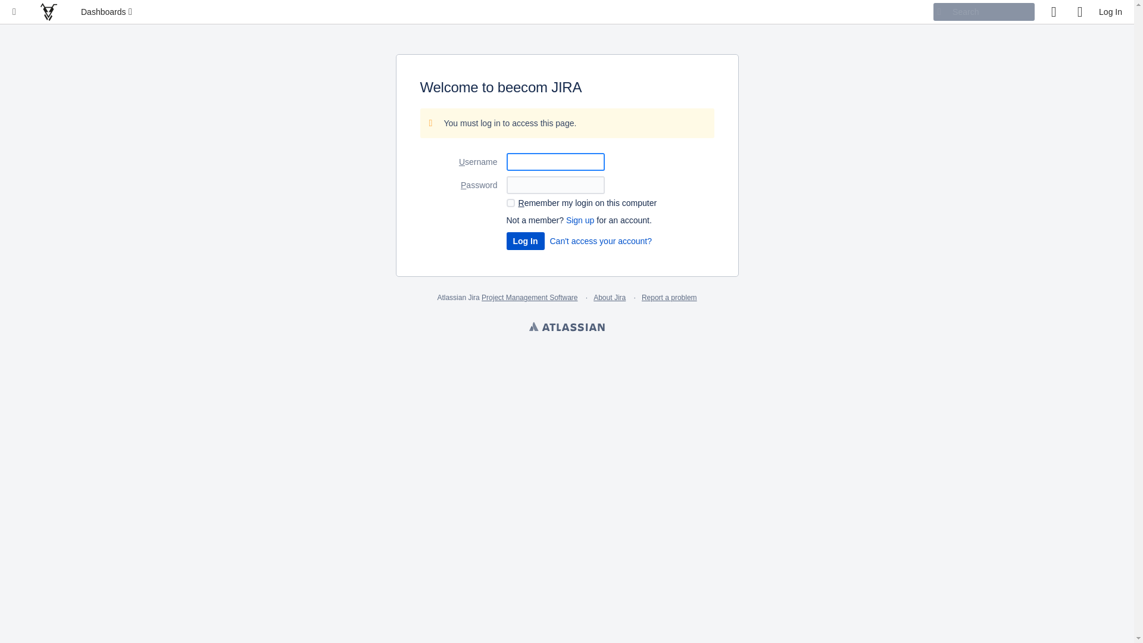  What do you see at coordinates (984, 12) in the screenshot?
I see `Search` at bounding box center [984, 12].